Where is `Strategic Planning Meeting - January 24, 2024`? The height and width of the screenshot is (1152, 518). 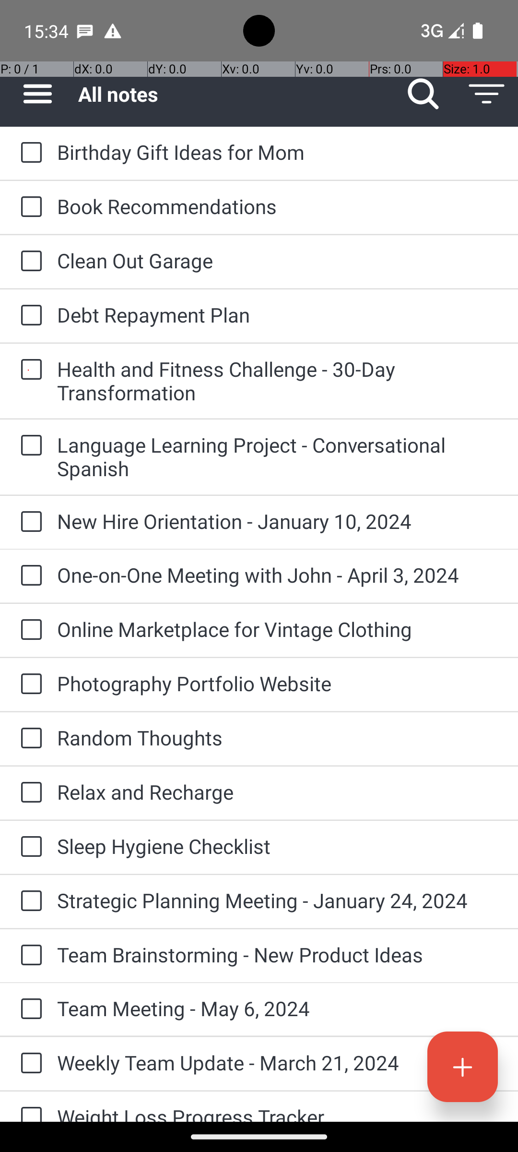 Strategic Planning Meeting - January 24, 2024 is located at coordinates (278, 900).